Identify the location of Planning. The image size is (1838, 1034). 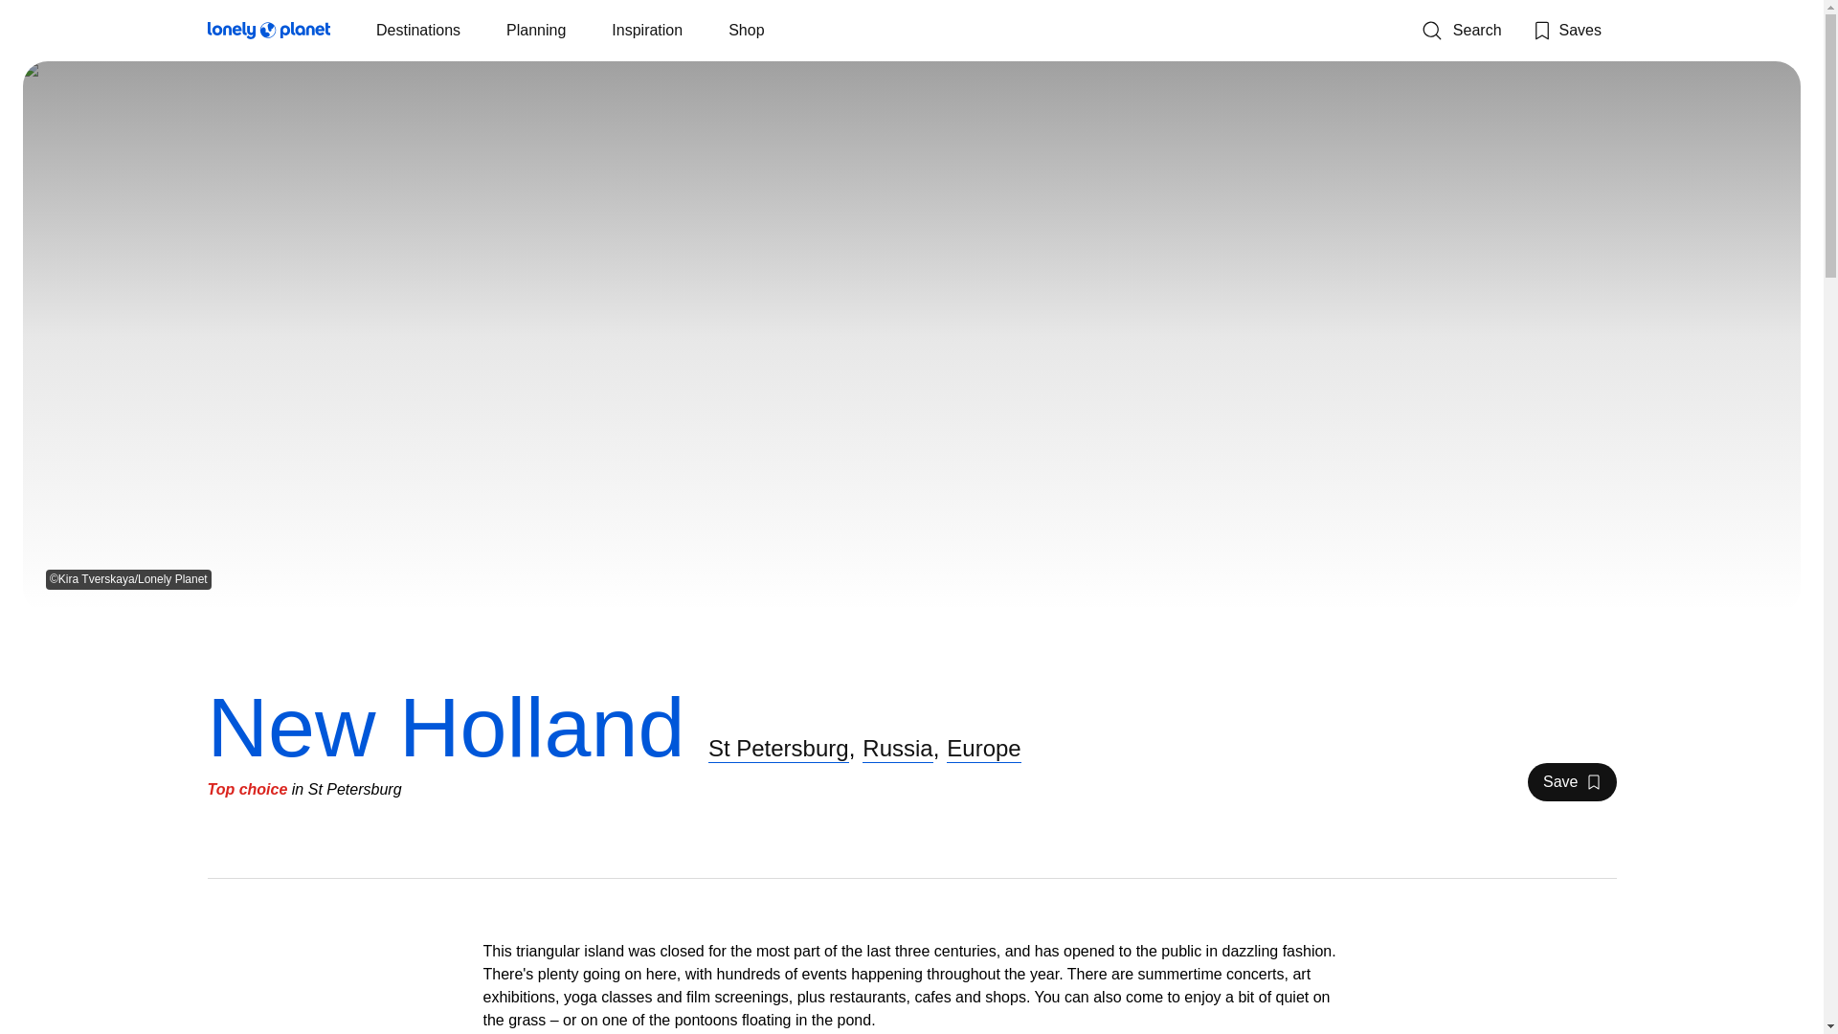
(536, 31).